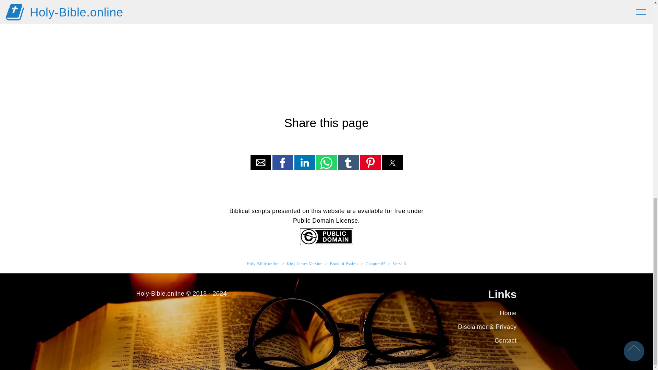  Describe the element at coordinates (326, 243) in the screenshot. I see `Click to read more about Public Domain in Wikipedia` at that location.